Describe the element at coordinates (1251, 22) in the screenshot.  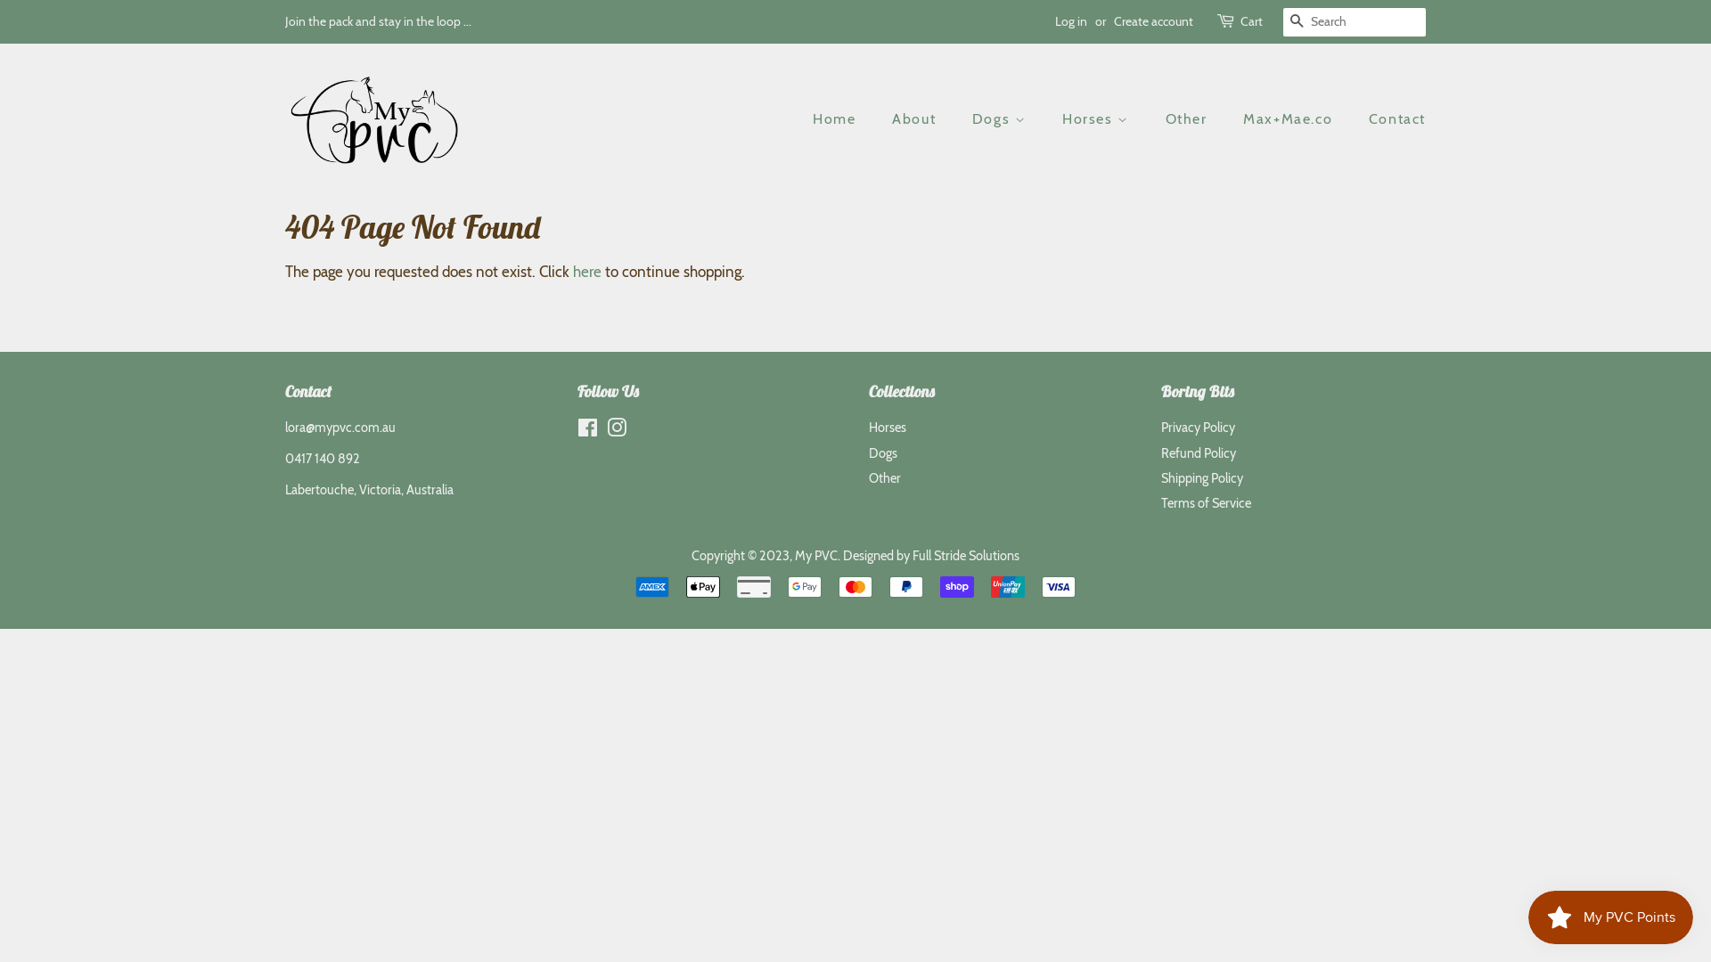
I see `Cart` at that location.